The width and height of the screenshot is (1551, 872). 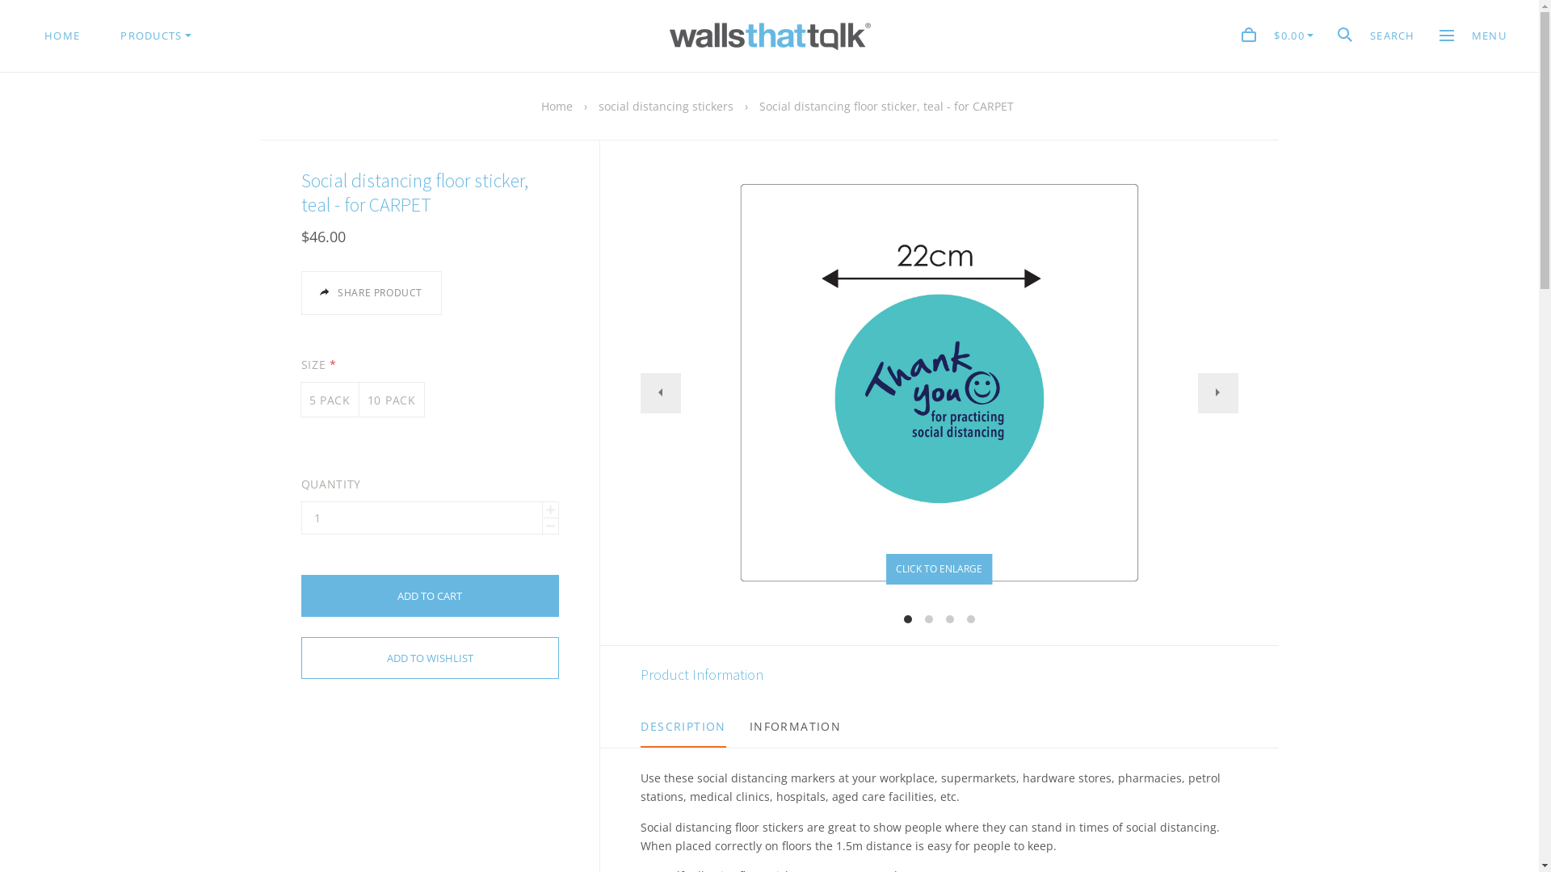 What do you see at coordinates (557, 107) in the screenshot?
I see `Home` at bounding box center [557, 107].